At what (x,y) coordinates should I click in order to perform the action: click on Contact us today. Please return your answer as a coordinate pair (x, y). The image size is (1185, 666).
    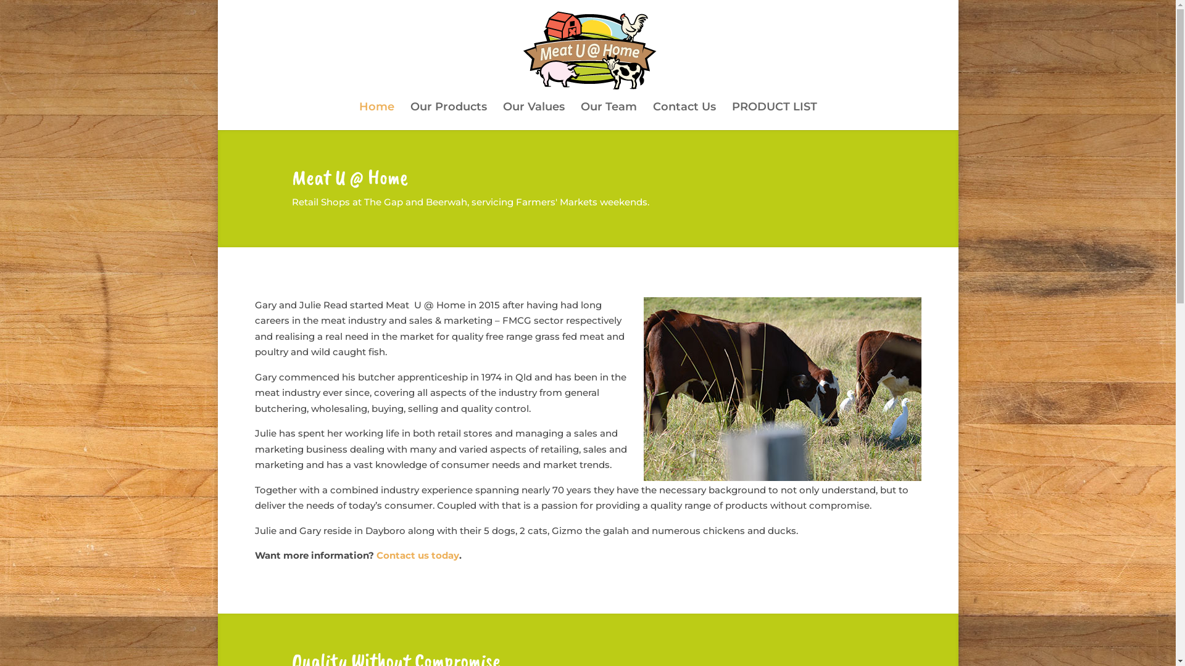
    Looking at the image, I should click on (418, 555).